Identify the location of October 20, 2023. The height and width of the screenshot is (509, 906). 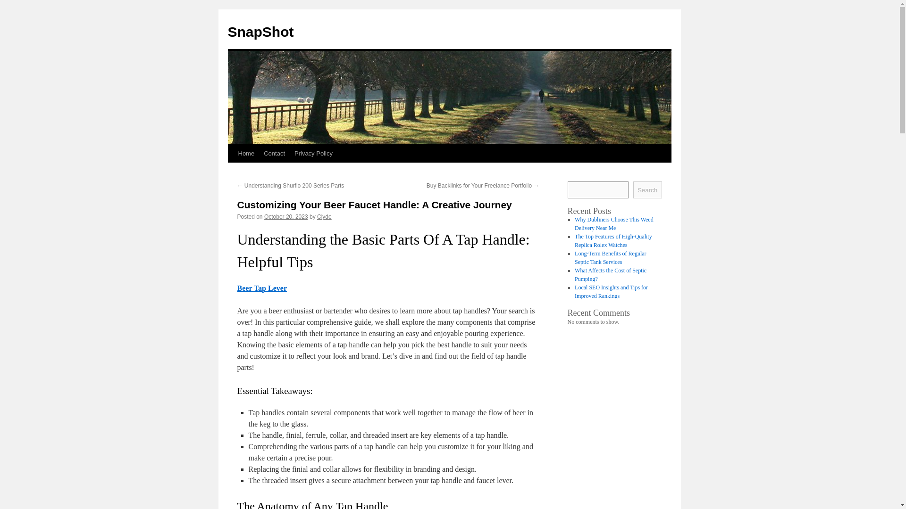
(286, 216).